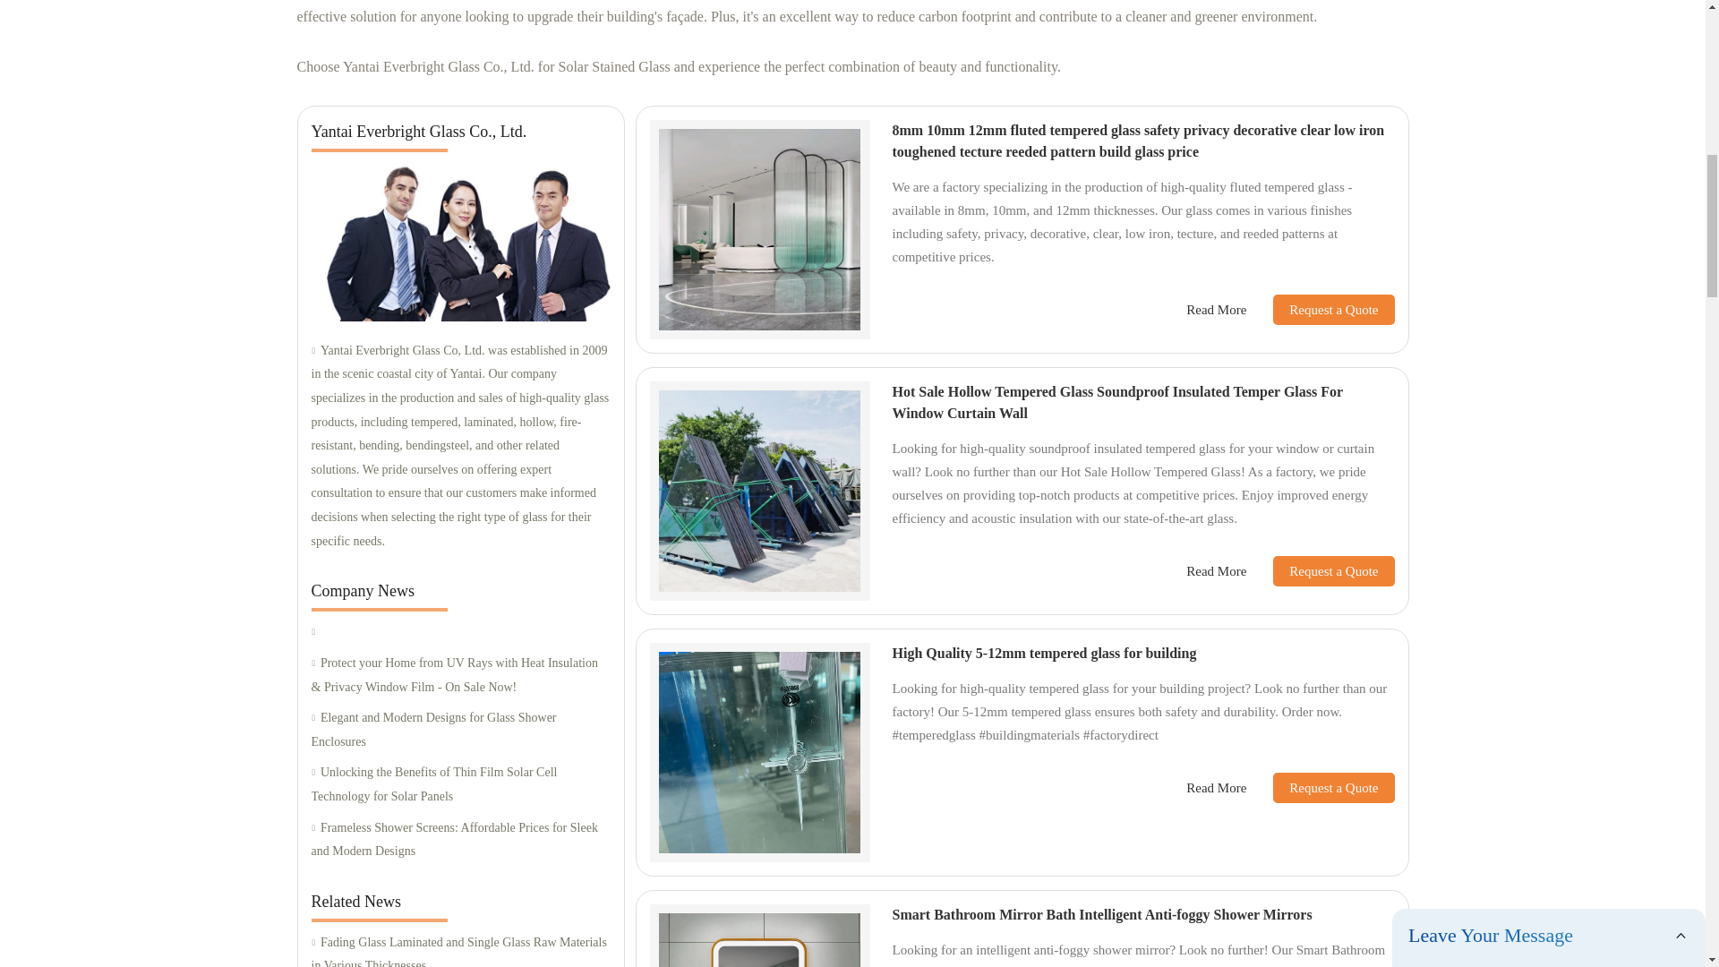 This screenshot has height=967, width=1719. I want to click on Read More, so click(1216, 310).